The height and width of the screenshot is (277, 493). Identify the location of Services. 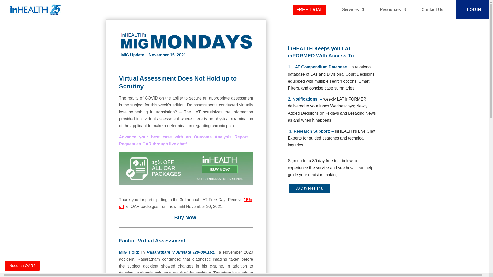
(353, 10).